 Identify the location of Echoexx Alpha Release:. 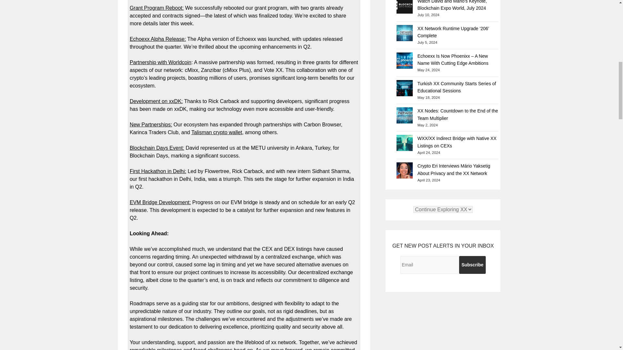
(158, 39).